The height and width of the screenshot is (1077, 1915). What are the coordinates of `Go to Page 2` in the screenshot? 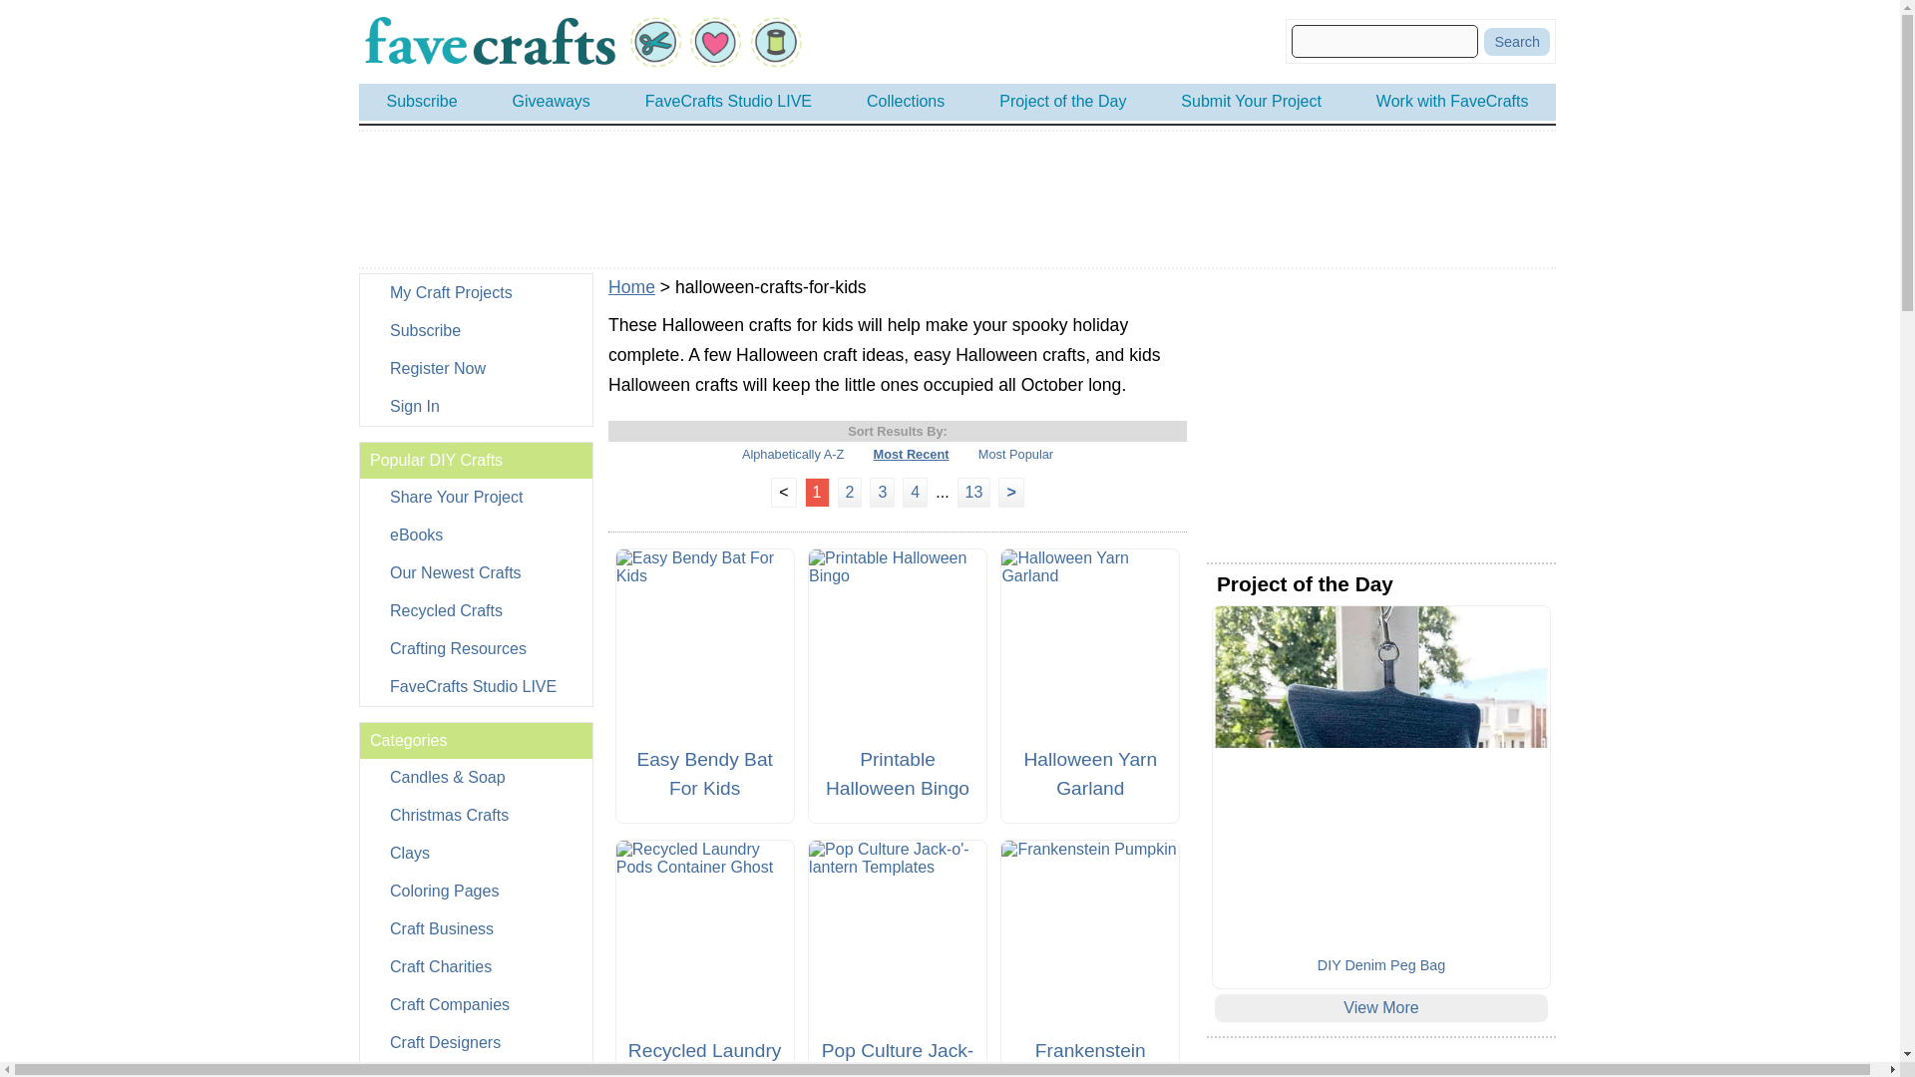 It's located at (850, 492).